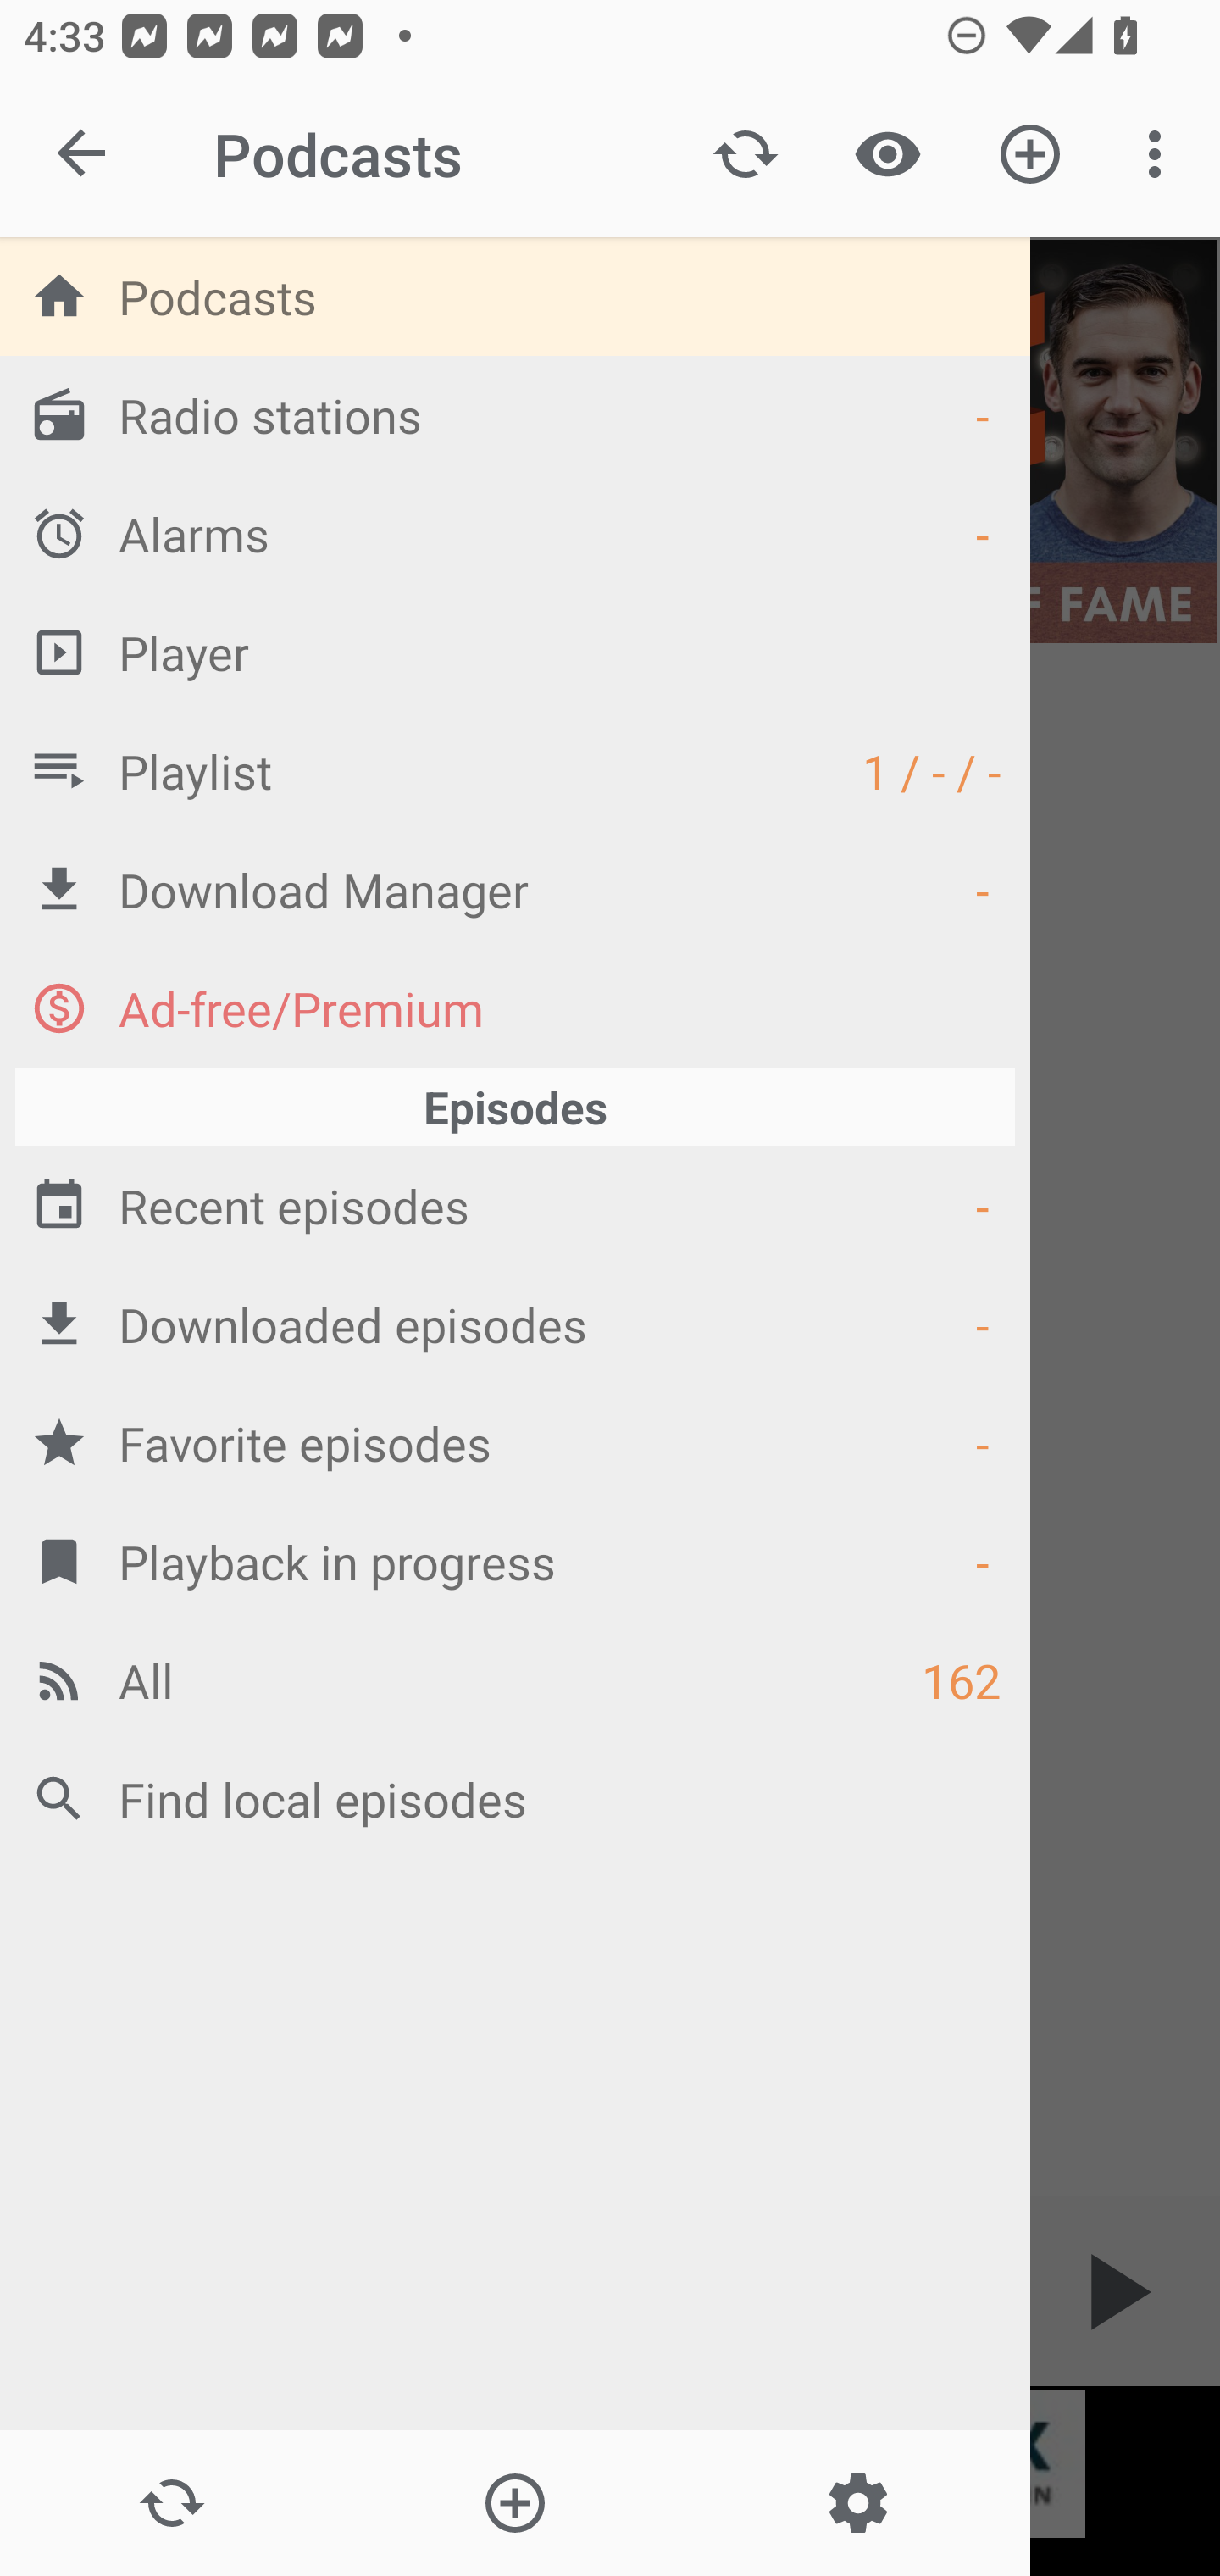  Describe the element at coordinates (171, 2503) in the screenshot. I see `Update` at that location.